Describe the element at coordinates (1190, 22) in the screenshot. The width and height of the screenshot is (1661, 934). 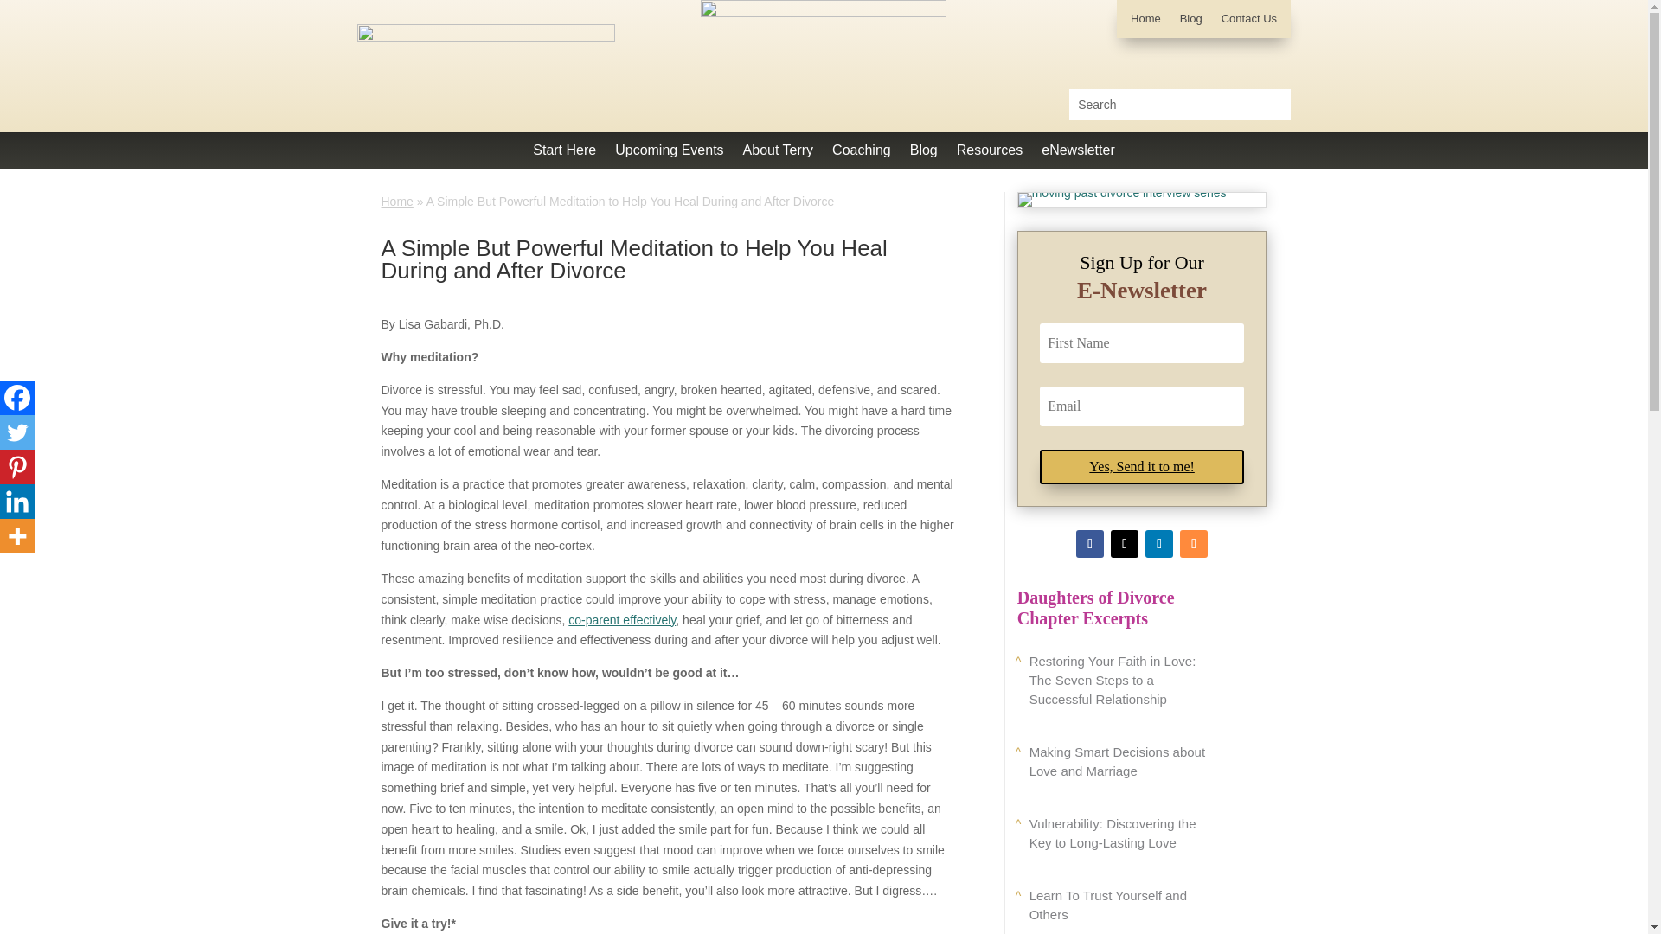
I see `Blog` at that location.